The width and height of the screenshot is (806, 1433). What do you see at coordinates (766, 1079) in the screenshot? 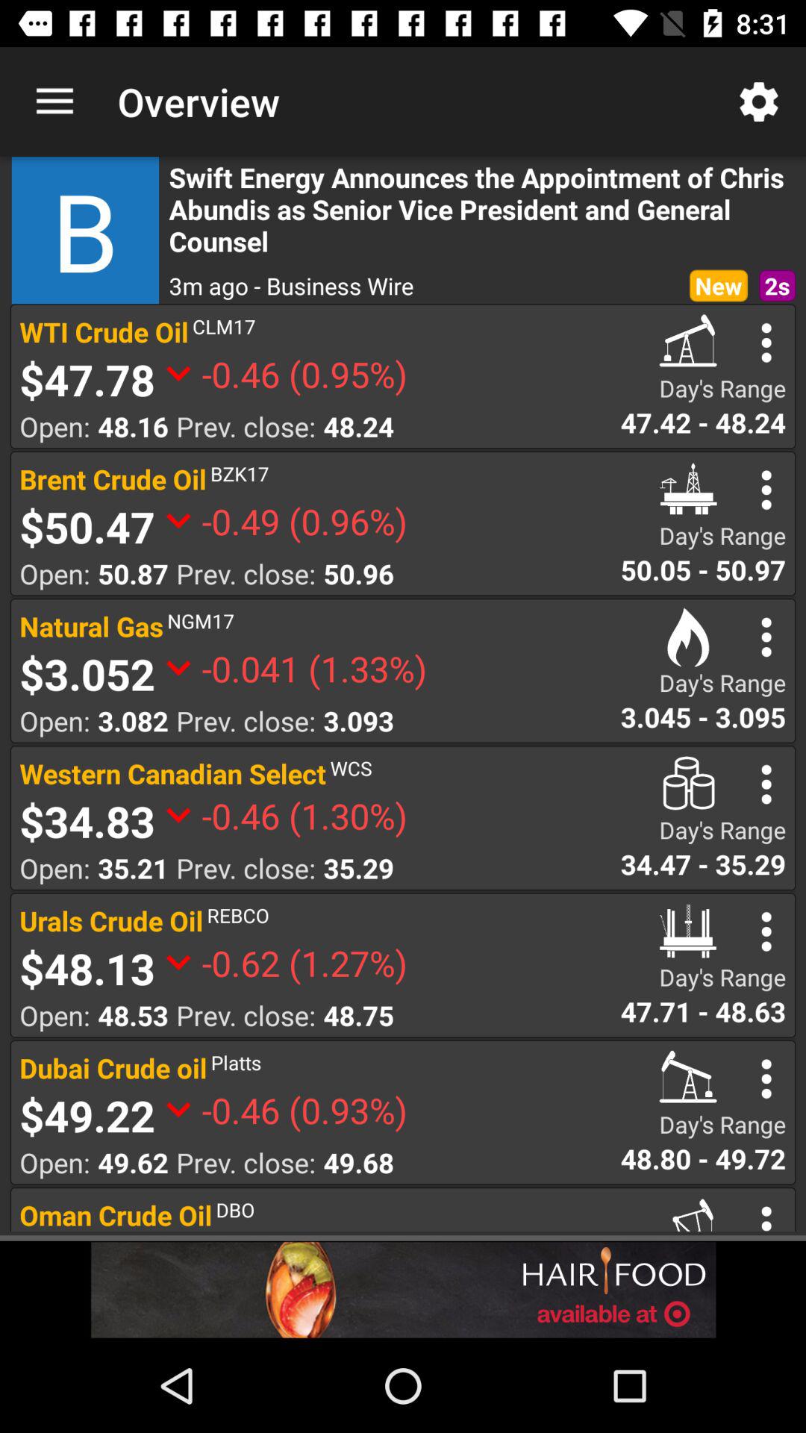
I see `open more settings` at bounding box center [766, 1079].